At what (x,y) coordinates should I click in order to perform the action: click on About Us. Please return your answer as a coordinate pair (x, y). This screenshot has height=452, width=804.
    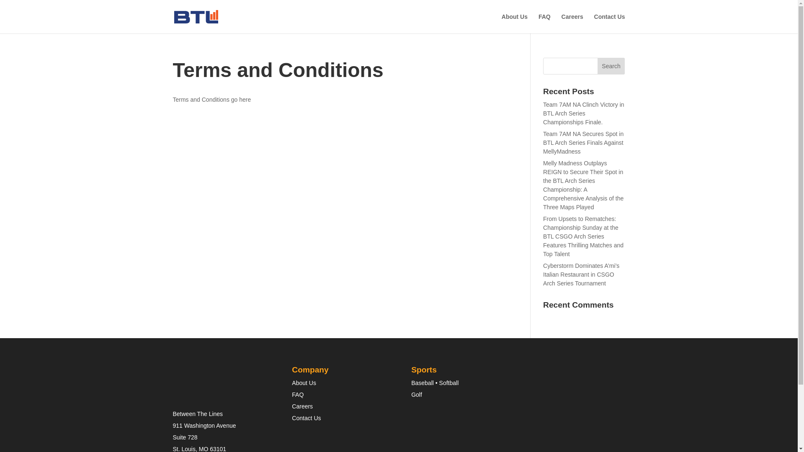
    Looking at the image, I should click on (514, 23).